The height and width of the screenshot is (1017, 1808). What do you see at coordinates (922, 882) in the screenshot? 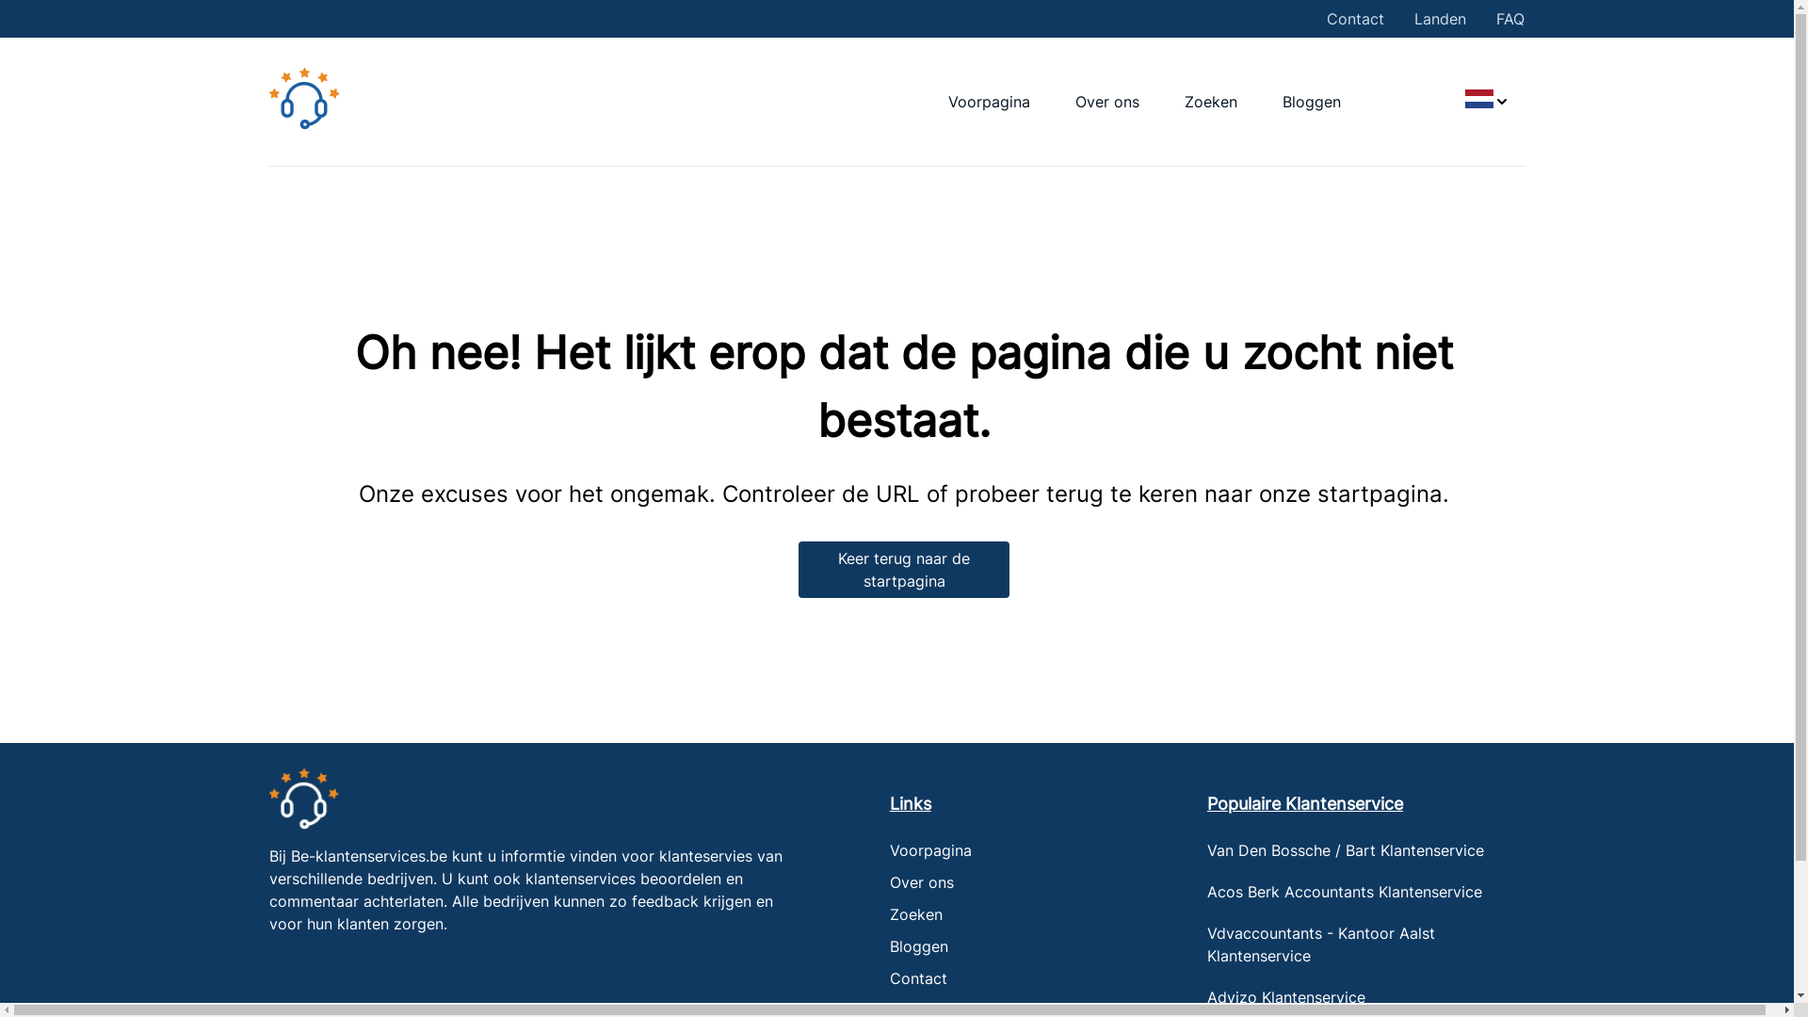
I see `Over ons` at bounding box center [922, 882].